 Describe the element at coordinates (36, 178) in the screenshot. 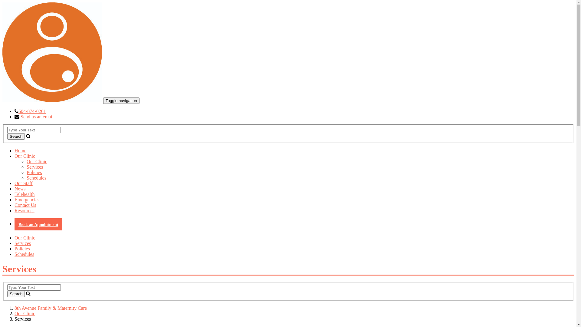

I see `Schedules` at that location.